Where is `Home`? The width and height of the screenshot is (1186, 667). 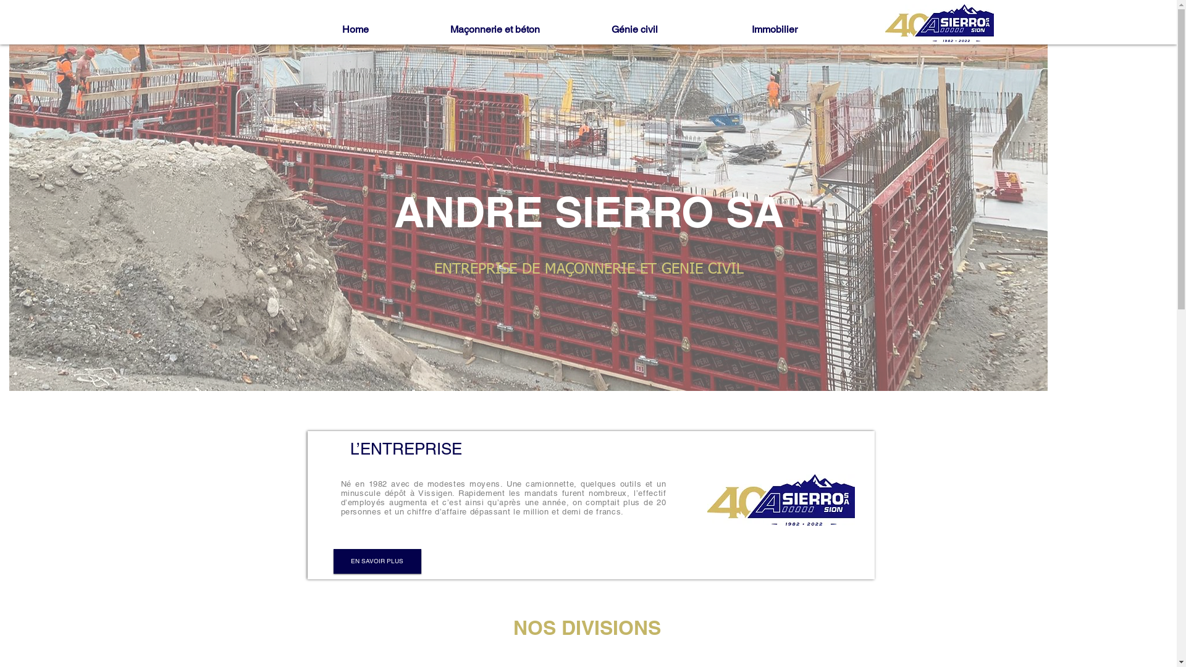 Home is located at coordinates (355, 30).